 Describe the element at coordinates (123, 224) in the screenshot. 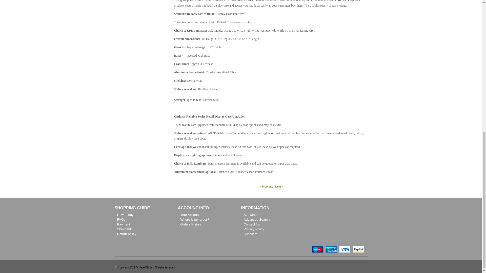

I see `Payment` at that location.